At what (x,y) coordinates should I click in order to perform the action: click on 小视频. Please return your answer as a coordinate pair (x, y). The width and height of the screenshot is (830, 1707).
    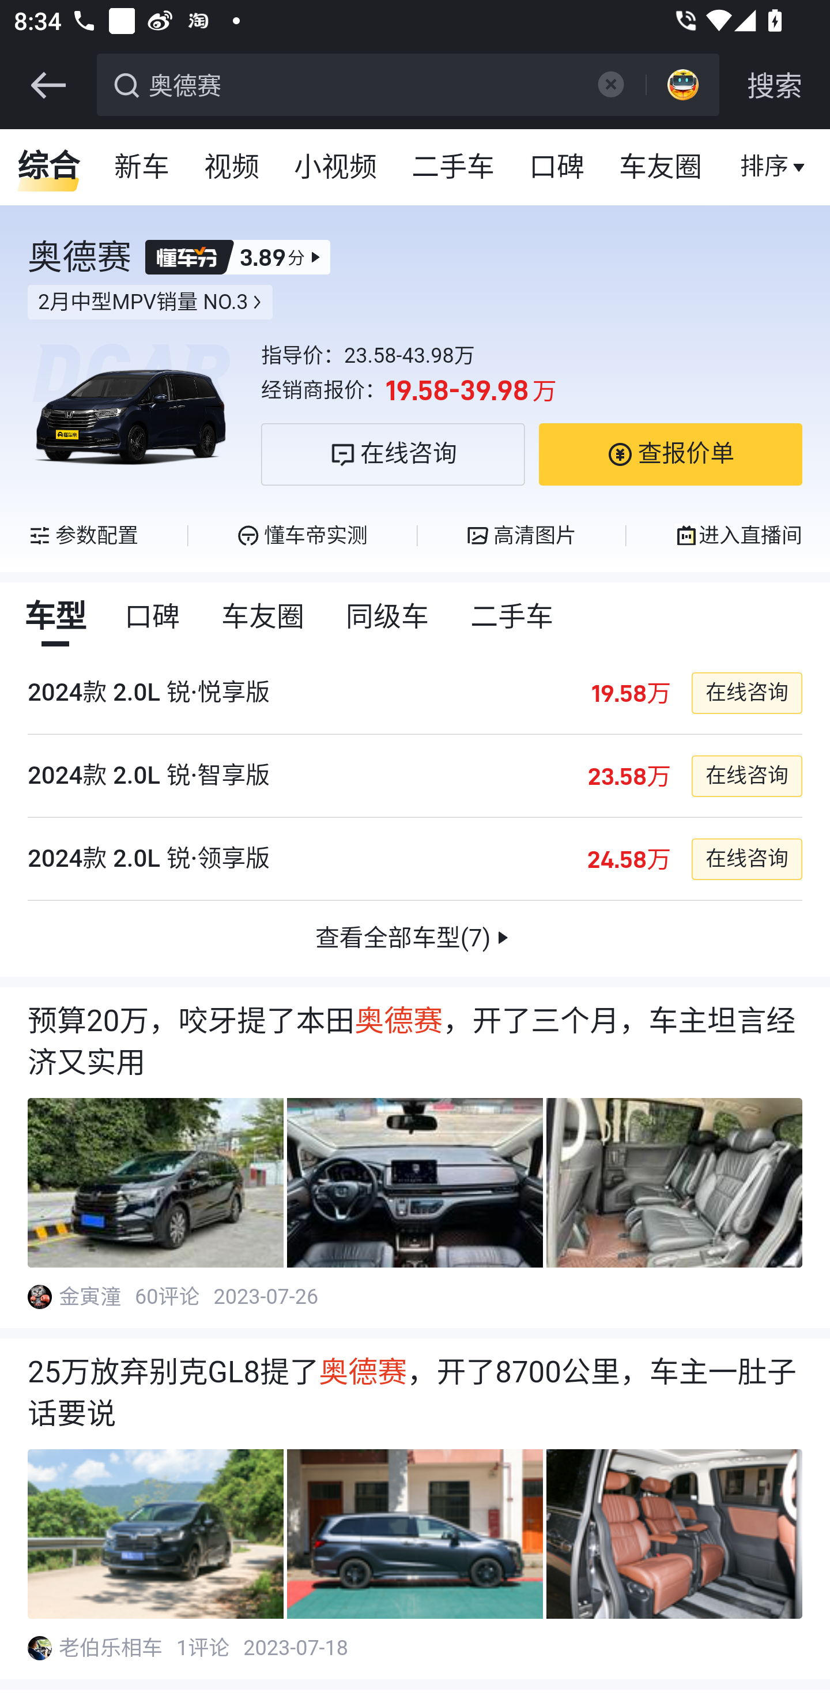
    Looking at the image, I should click on (335, 167).